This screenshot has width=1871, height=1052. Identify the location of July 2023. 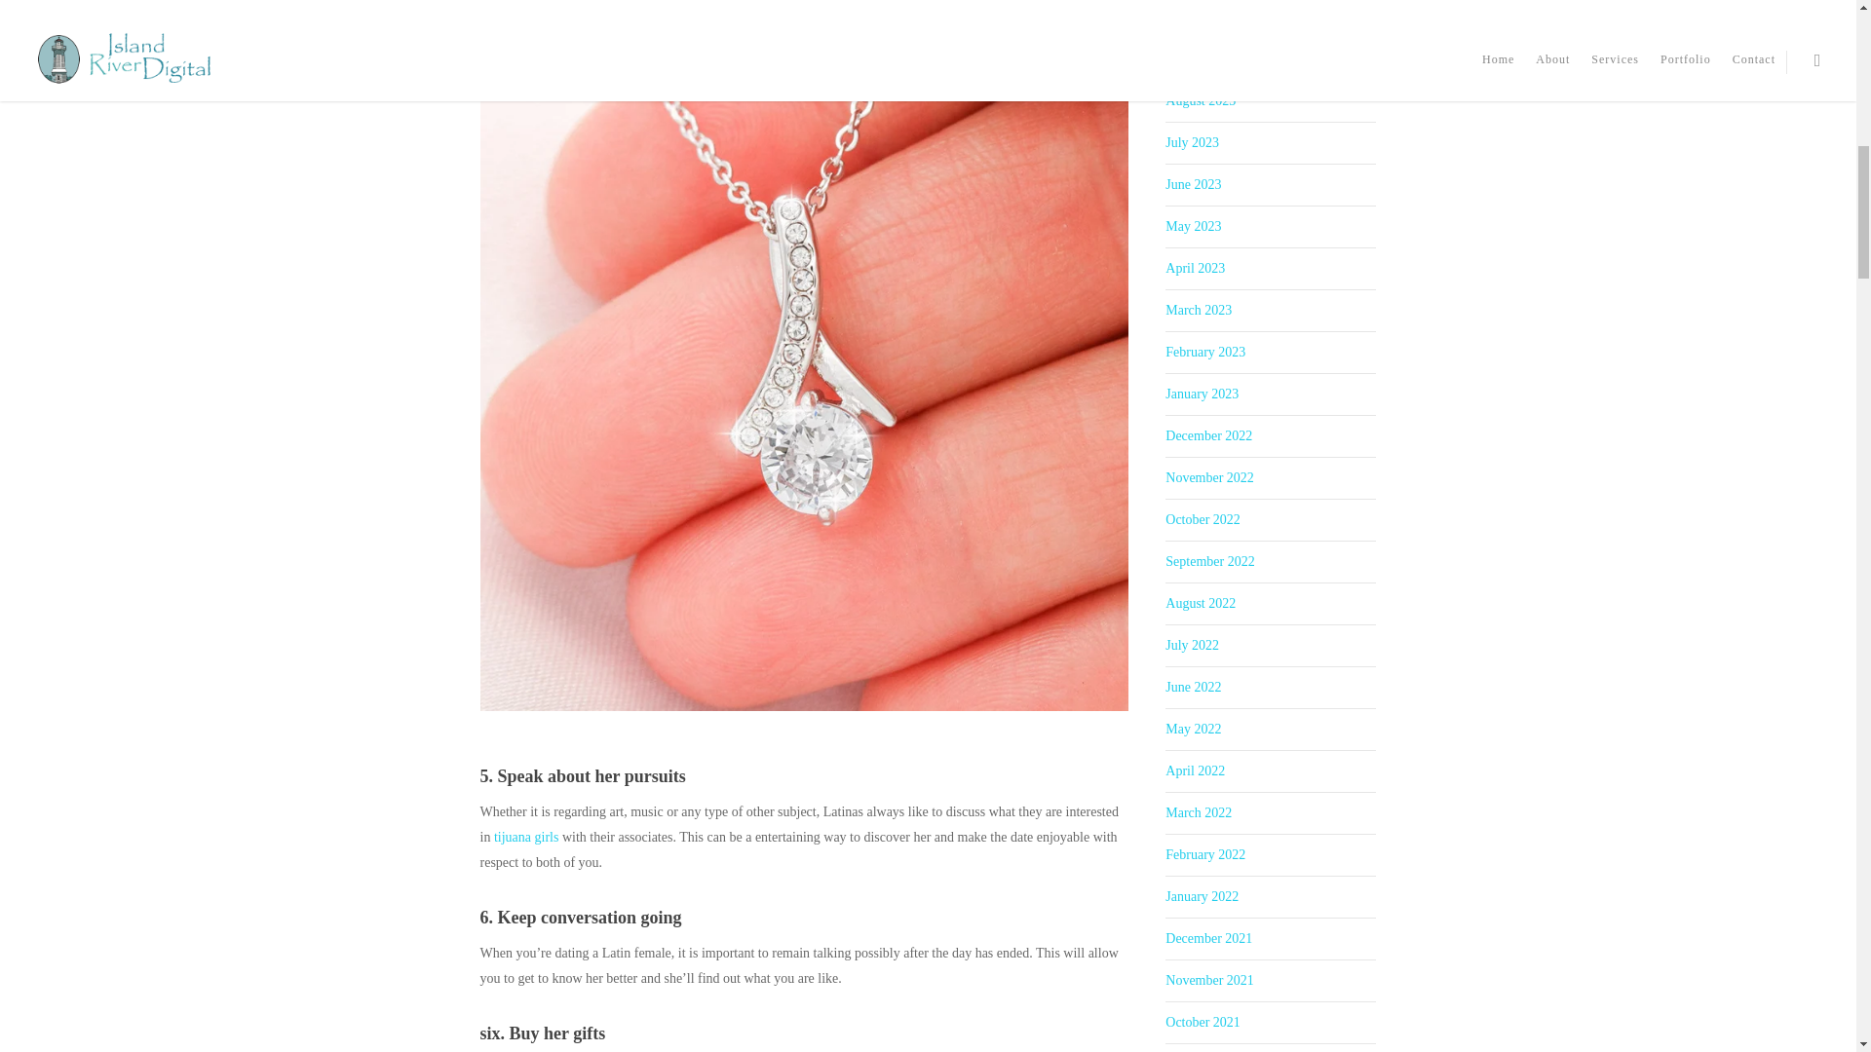
(1193, 142).